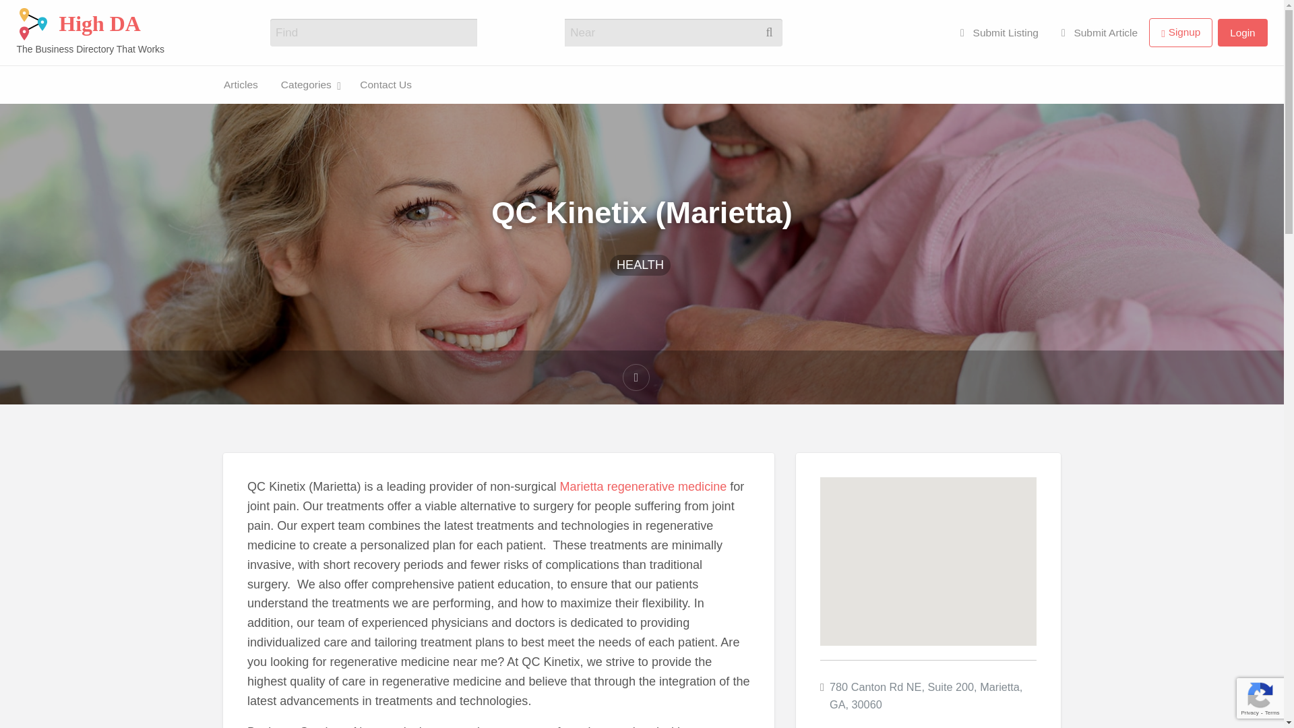 The width and height of the screenshot is (1294, 728). I want to click on Categories, so click(309, 84).